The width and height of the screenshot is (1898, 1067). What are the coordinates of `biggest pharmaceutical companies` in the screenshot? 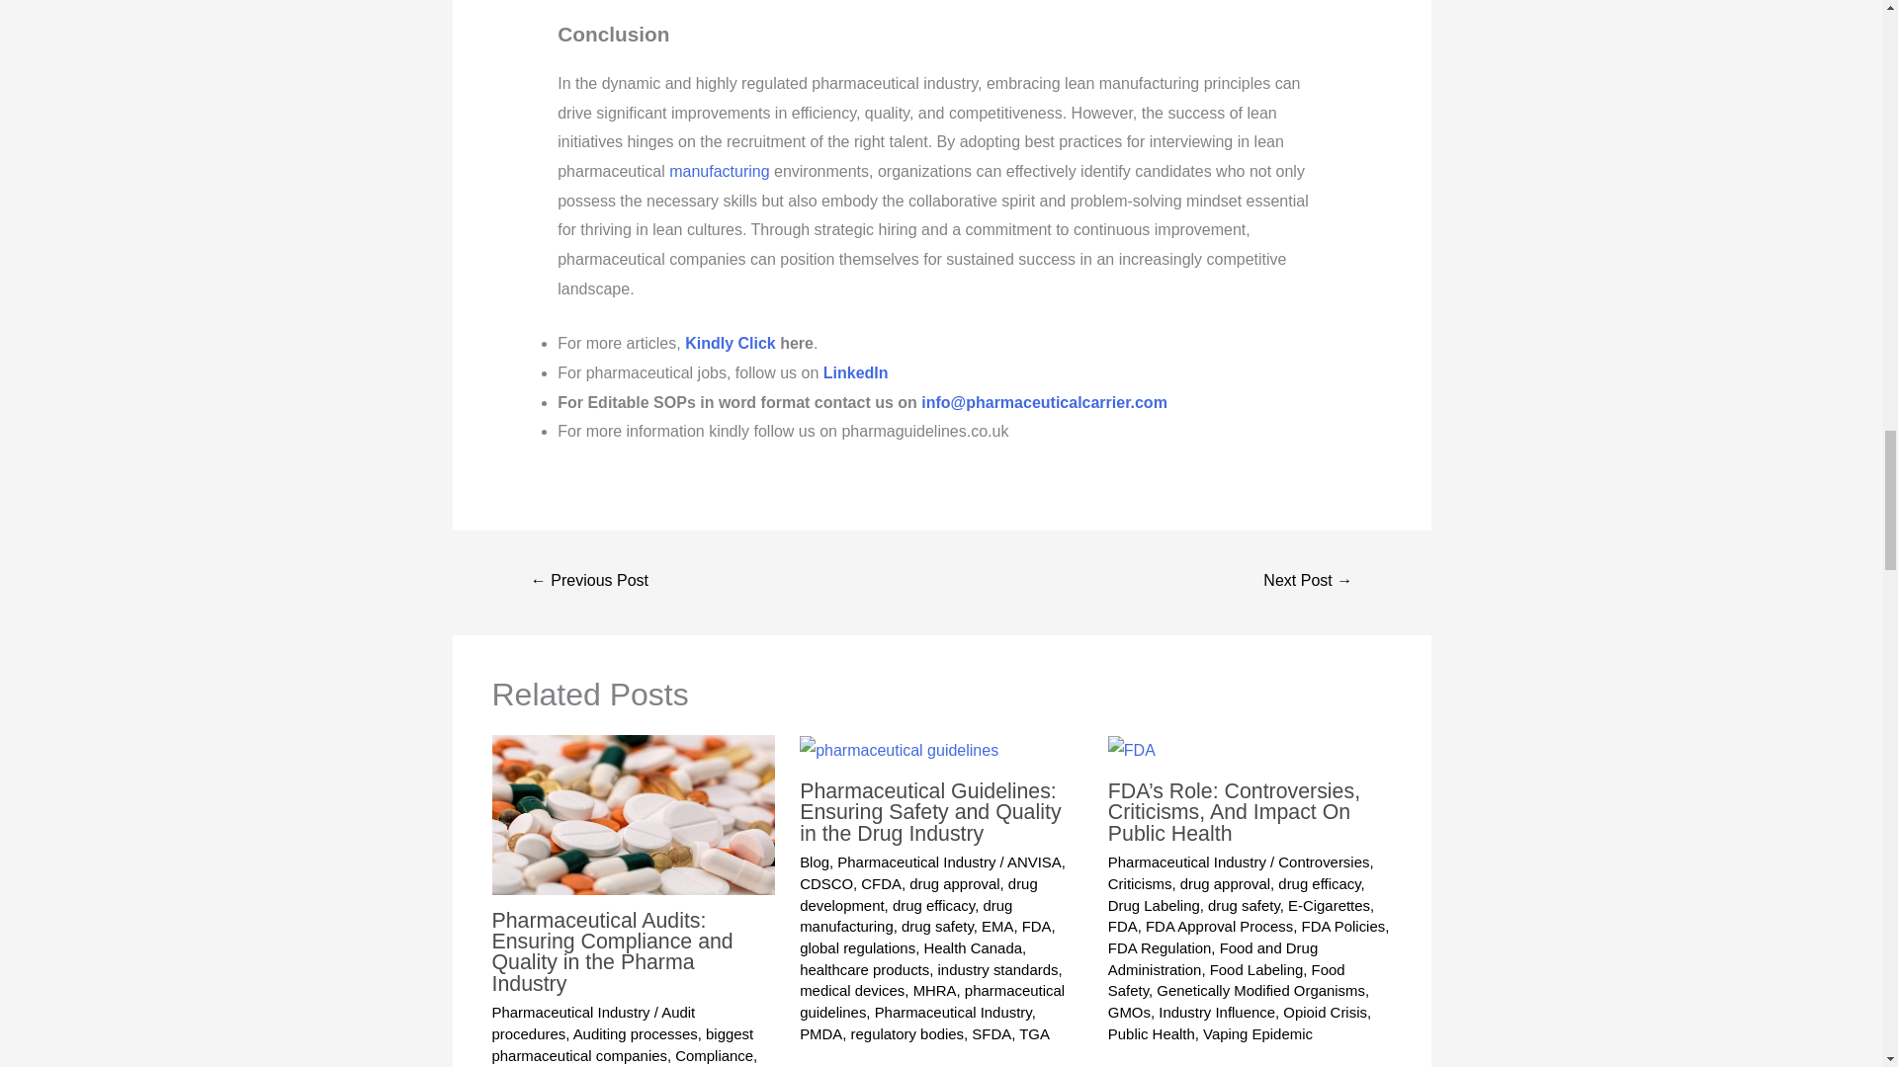 It's located at (623, 1043).